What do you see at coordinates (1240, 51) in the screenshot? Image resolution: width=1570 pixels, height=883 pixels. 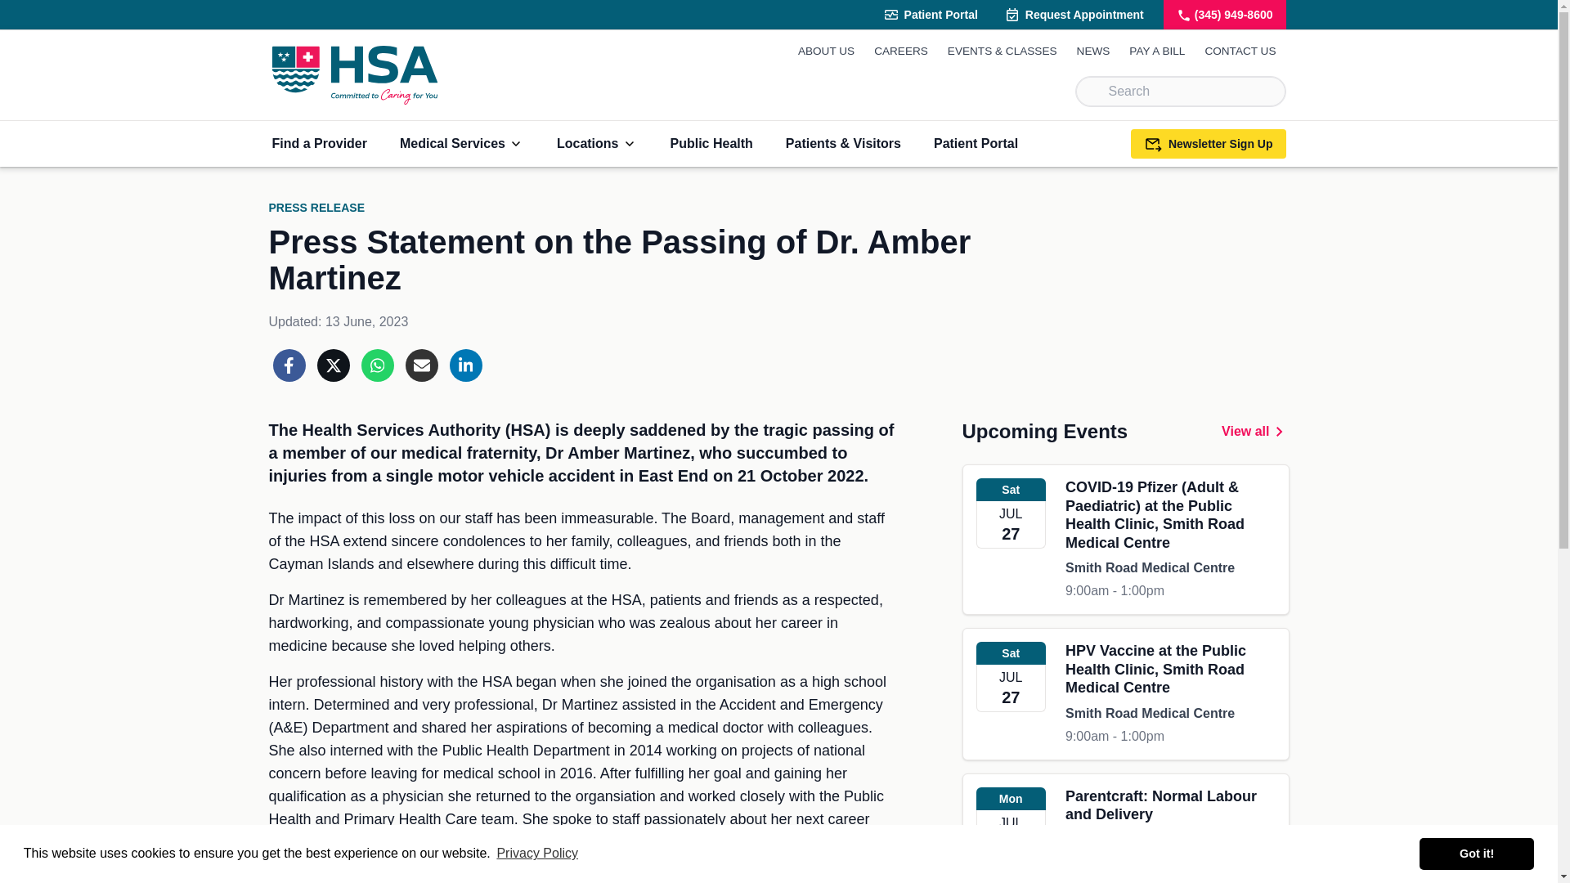 I see `CONTACT US` at bounding box center [1240, 51].